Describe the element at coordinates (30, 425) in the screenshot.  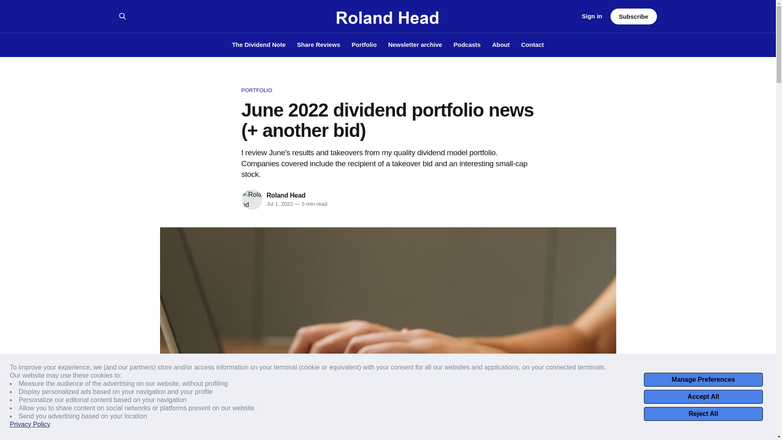
I see `Privacy Policy` at that location.